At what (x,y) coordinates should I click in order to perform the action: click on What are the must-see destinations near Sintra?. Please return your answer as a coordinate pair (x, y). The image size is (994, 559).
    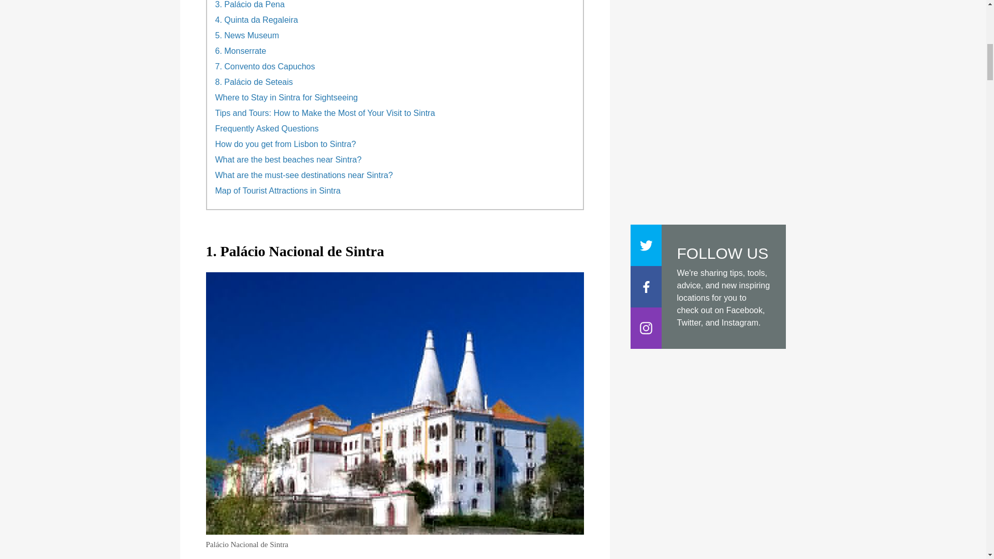
    Looking at the image, I should click on (304, 175).